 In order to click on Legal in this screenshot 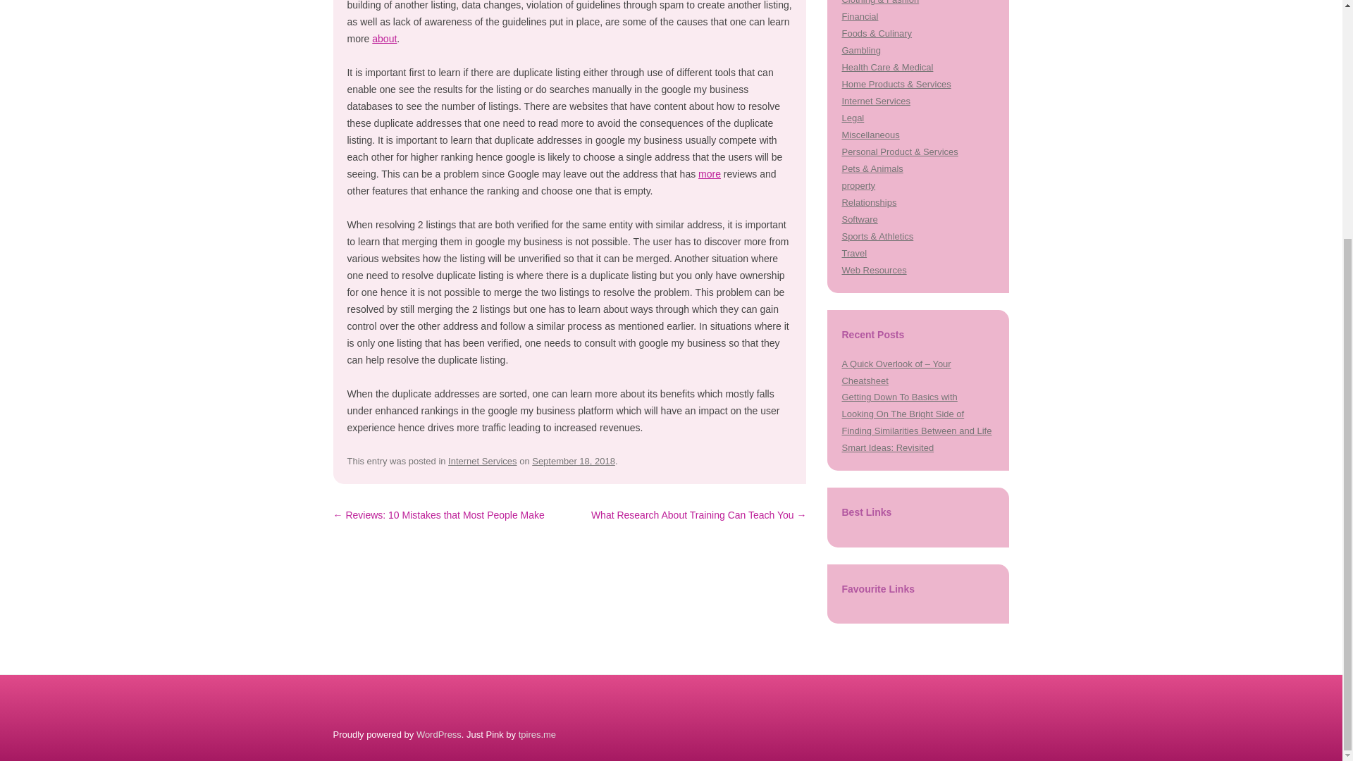, I will do `click(853, 117)`.